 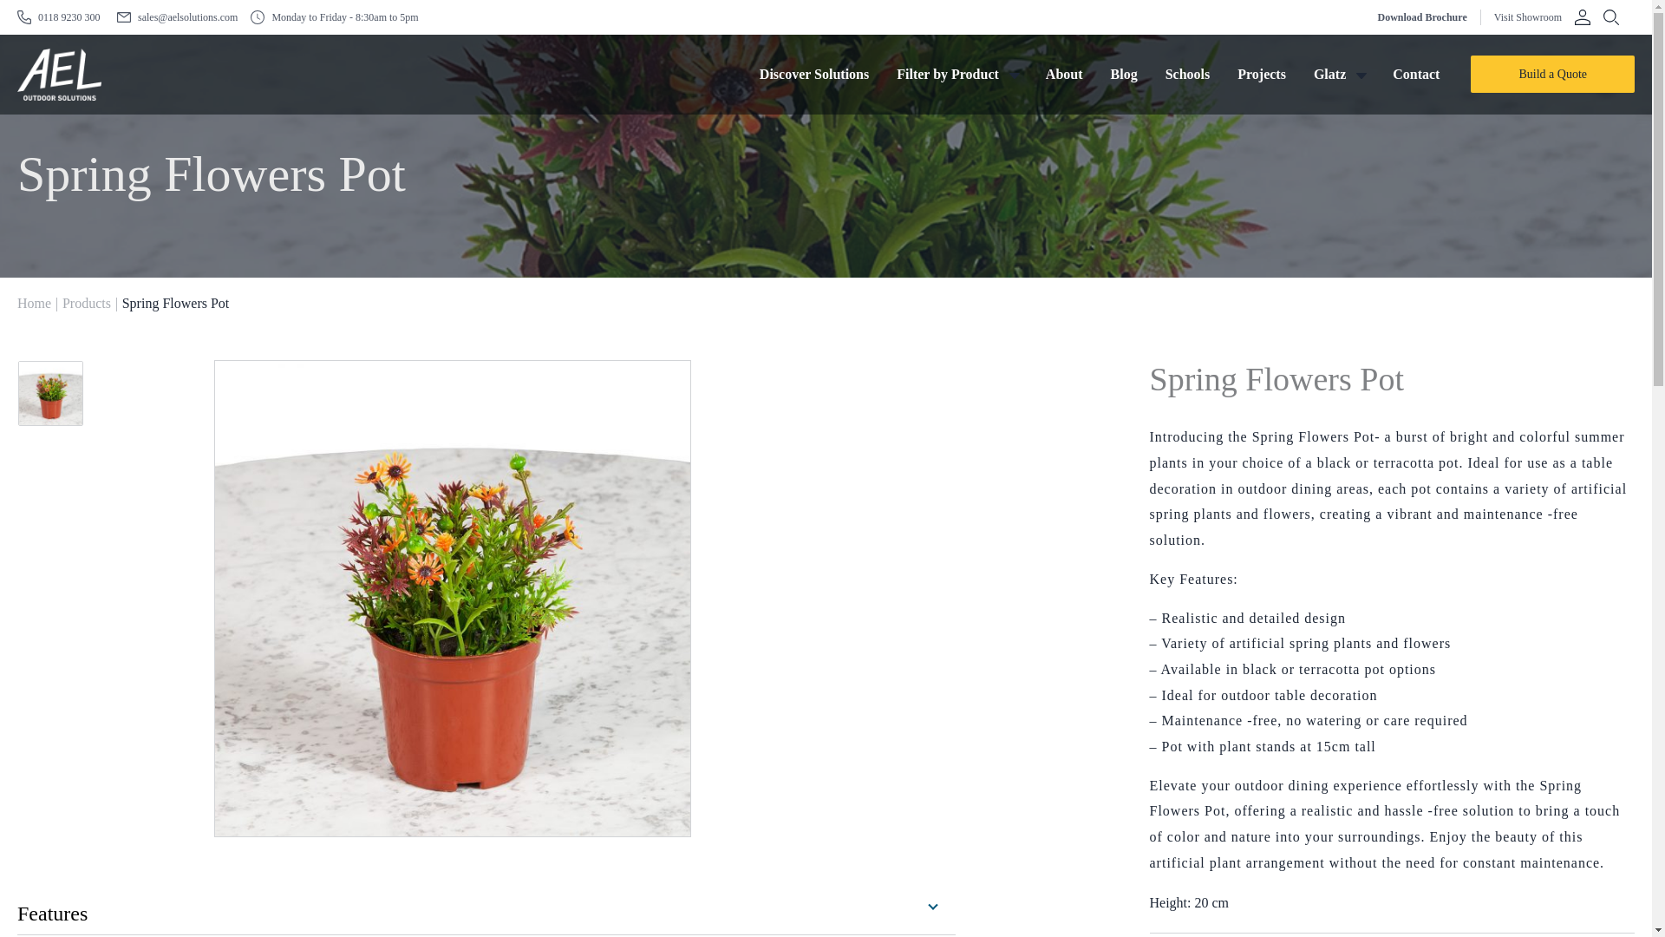 What do you see at coordinates (813, 74) in the screenshot?
I see `Discover Solutions` at bounding box center [813, 74].